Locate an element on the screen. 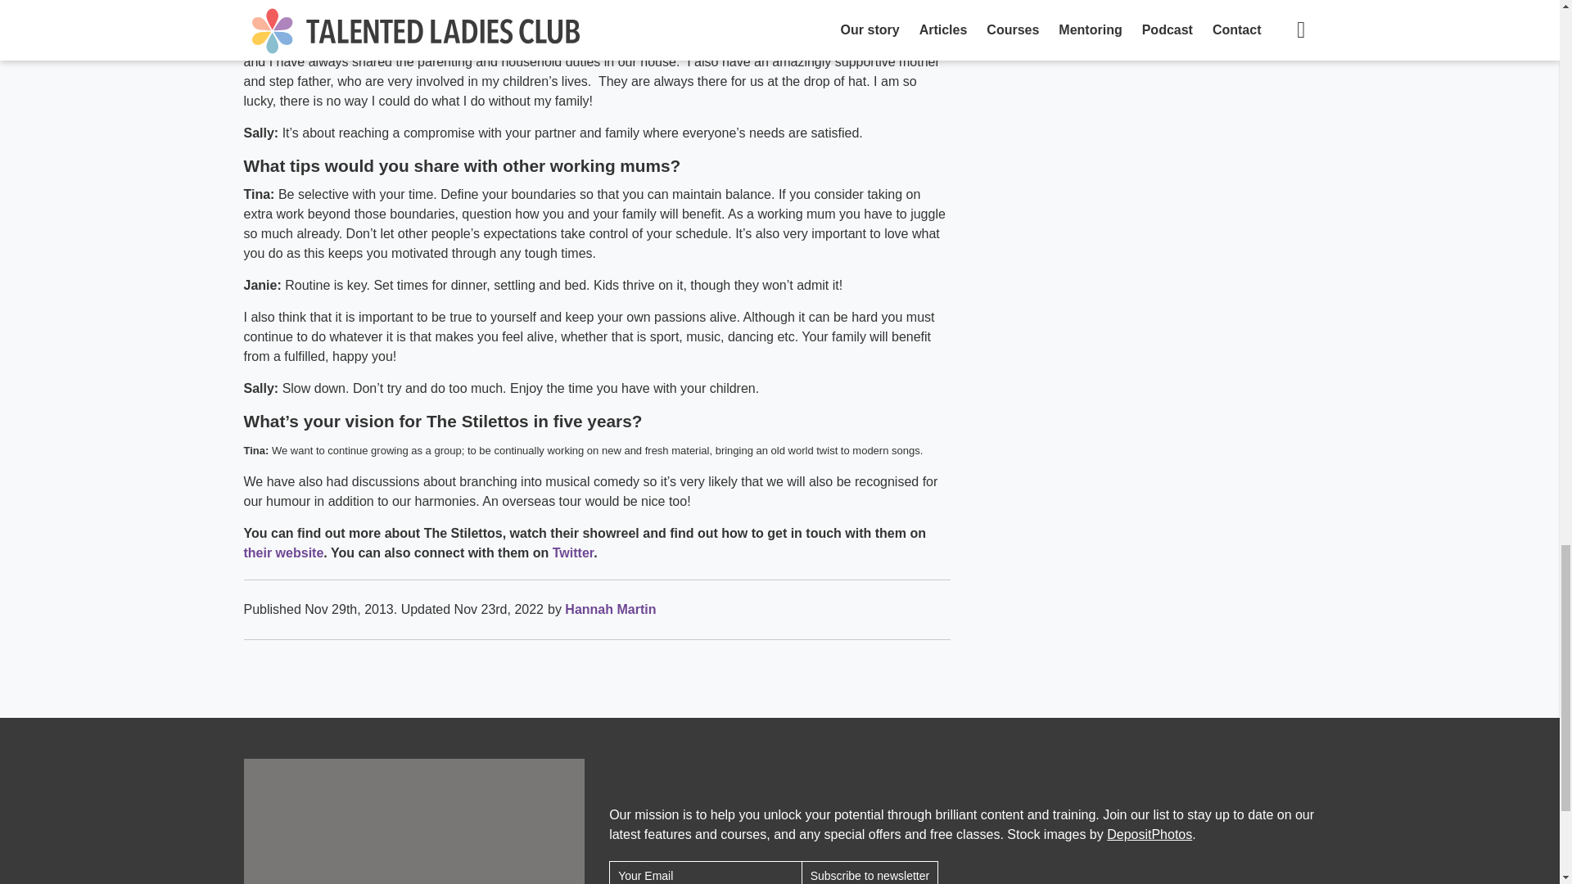 This screenshot has width=1572, height=884. The Stilletos Twitter is located at coordinates (573, 552).